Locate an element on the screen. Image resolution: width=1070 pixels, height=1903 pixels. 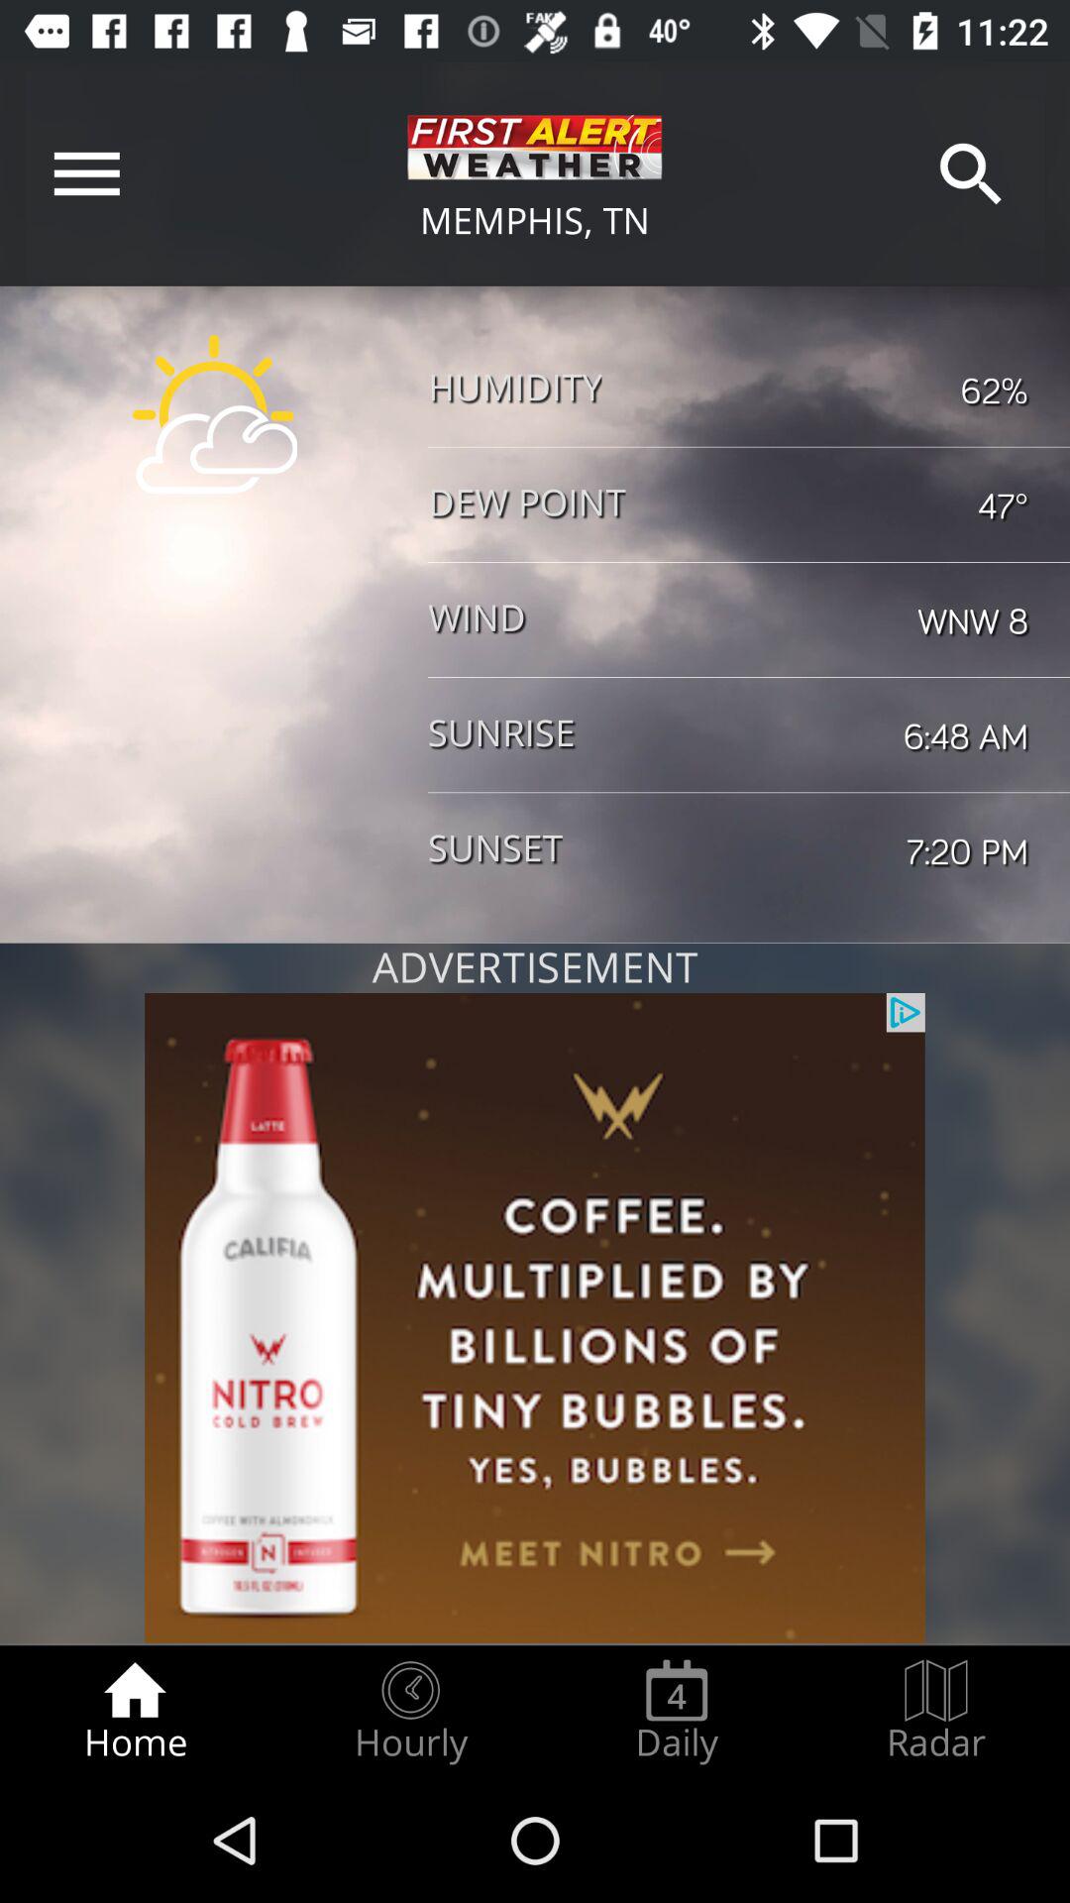
choose home icon is located at coordinates (135, 1711).